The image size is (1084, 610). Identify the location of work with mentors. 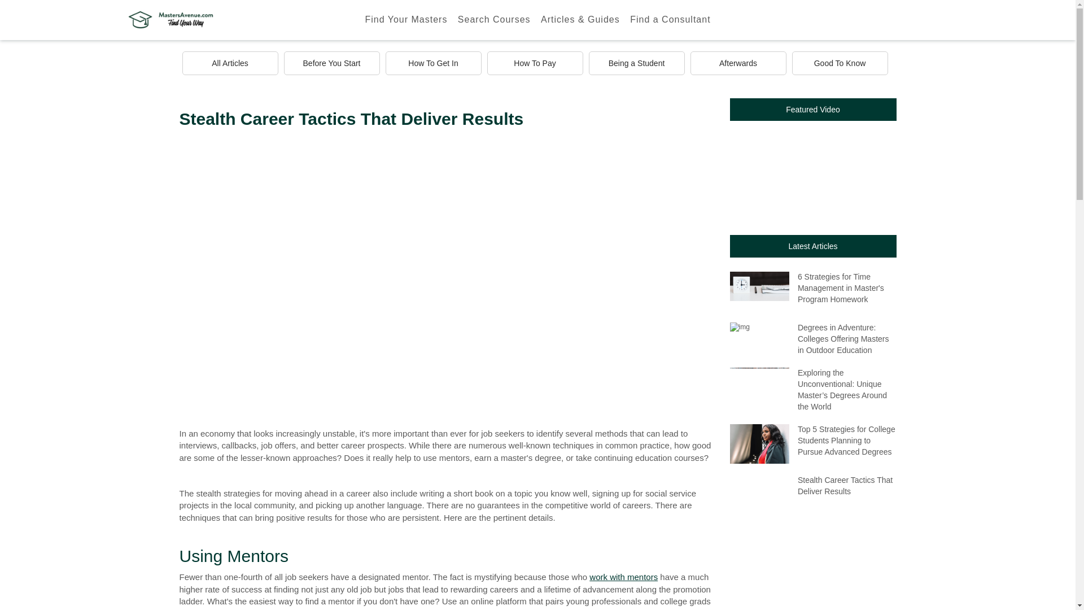
(623, 577).